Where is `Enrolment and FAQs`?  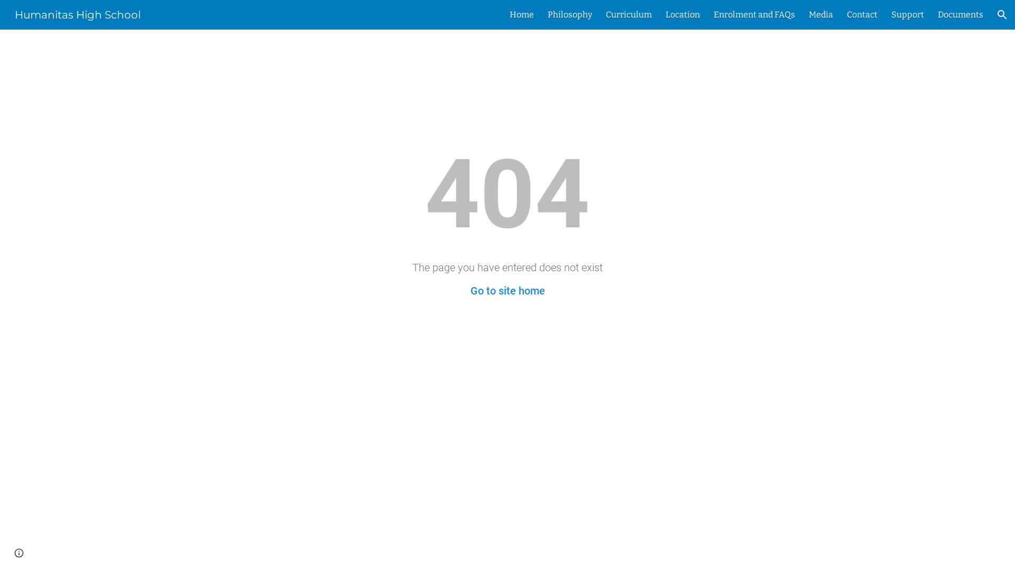
Enrolment and FAQs is located at coordinates (754, 15).